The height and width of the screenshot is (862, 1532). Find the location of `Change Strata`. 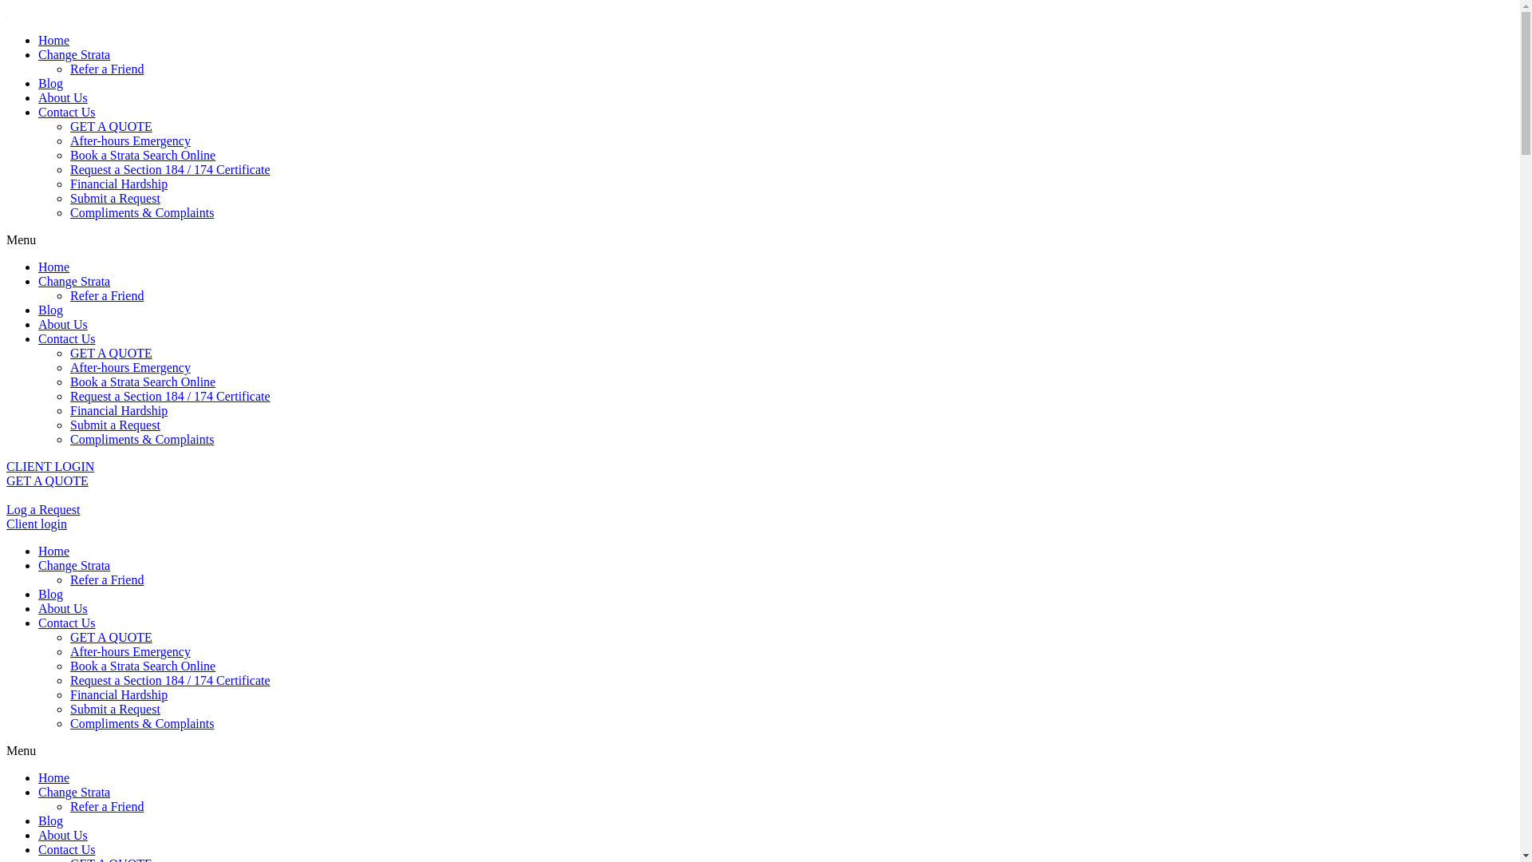

Change Strata is located at coordinates (74, 792).